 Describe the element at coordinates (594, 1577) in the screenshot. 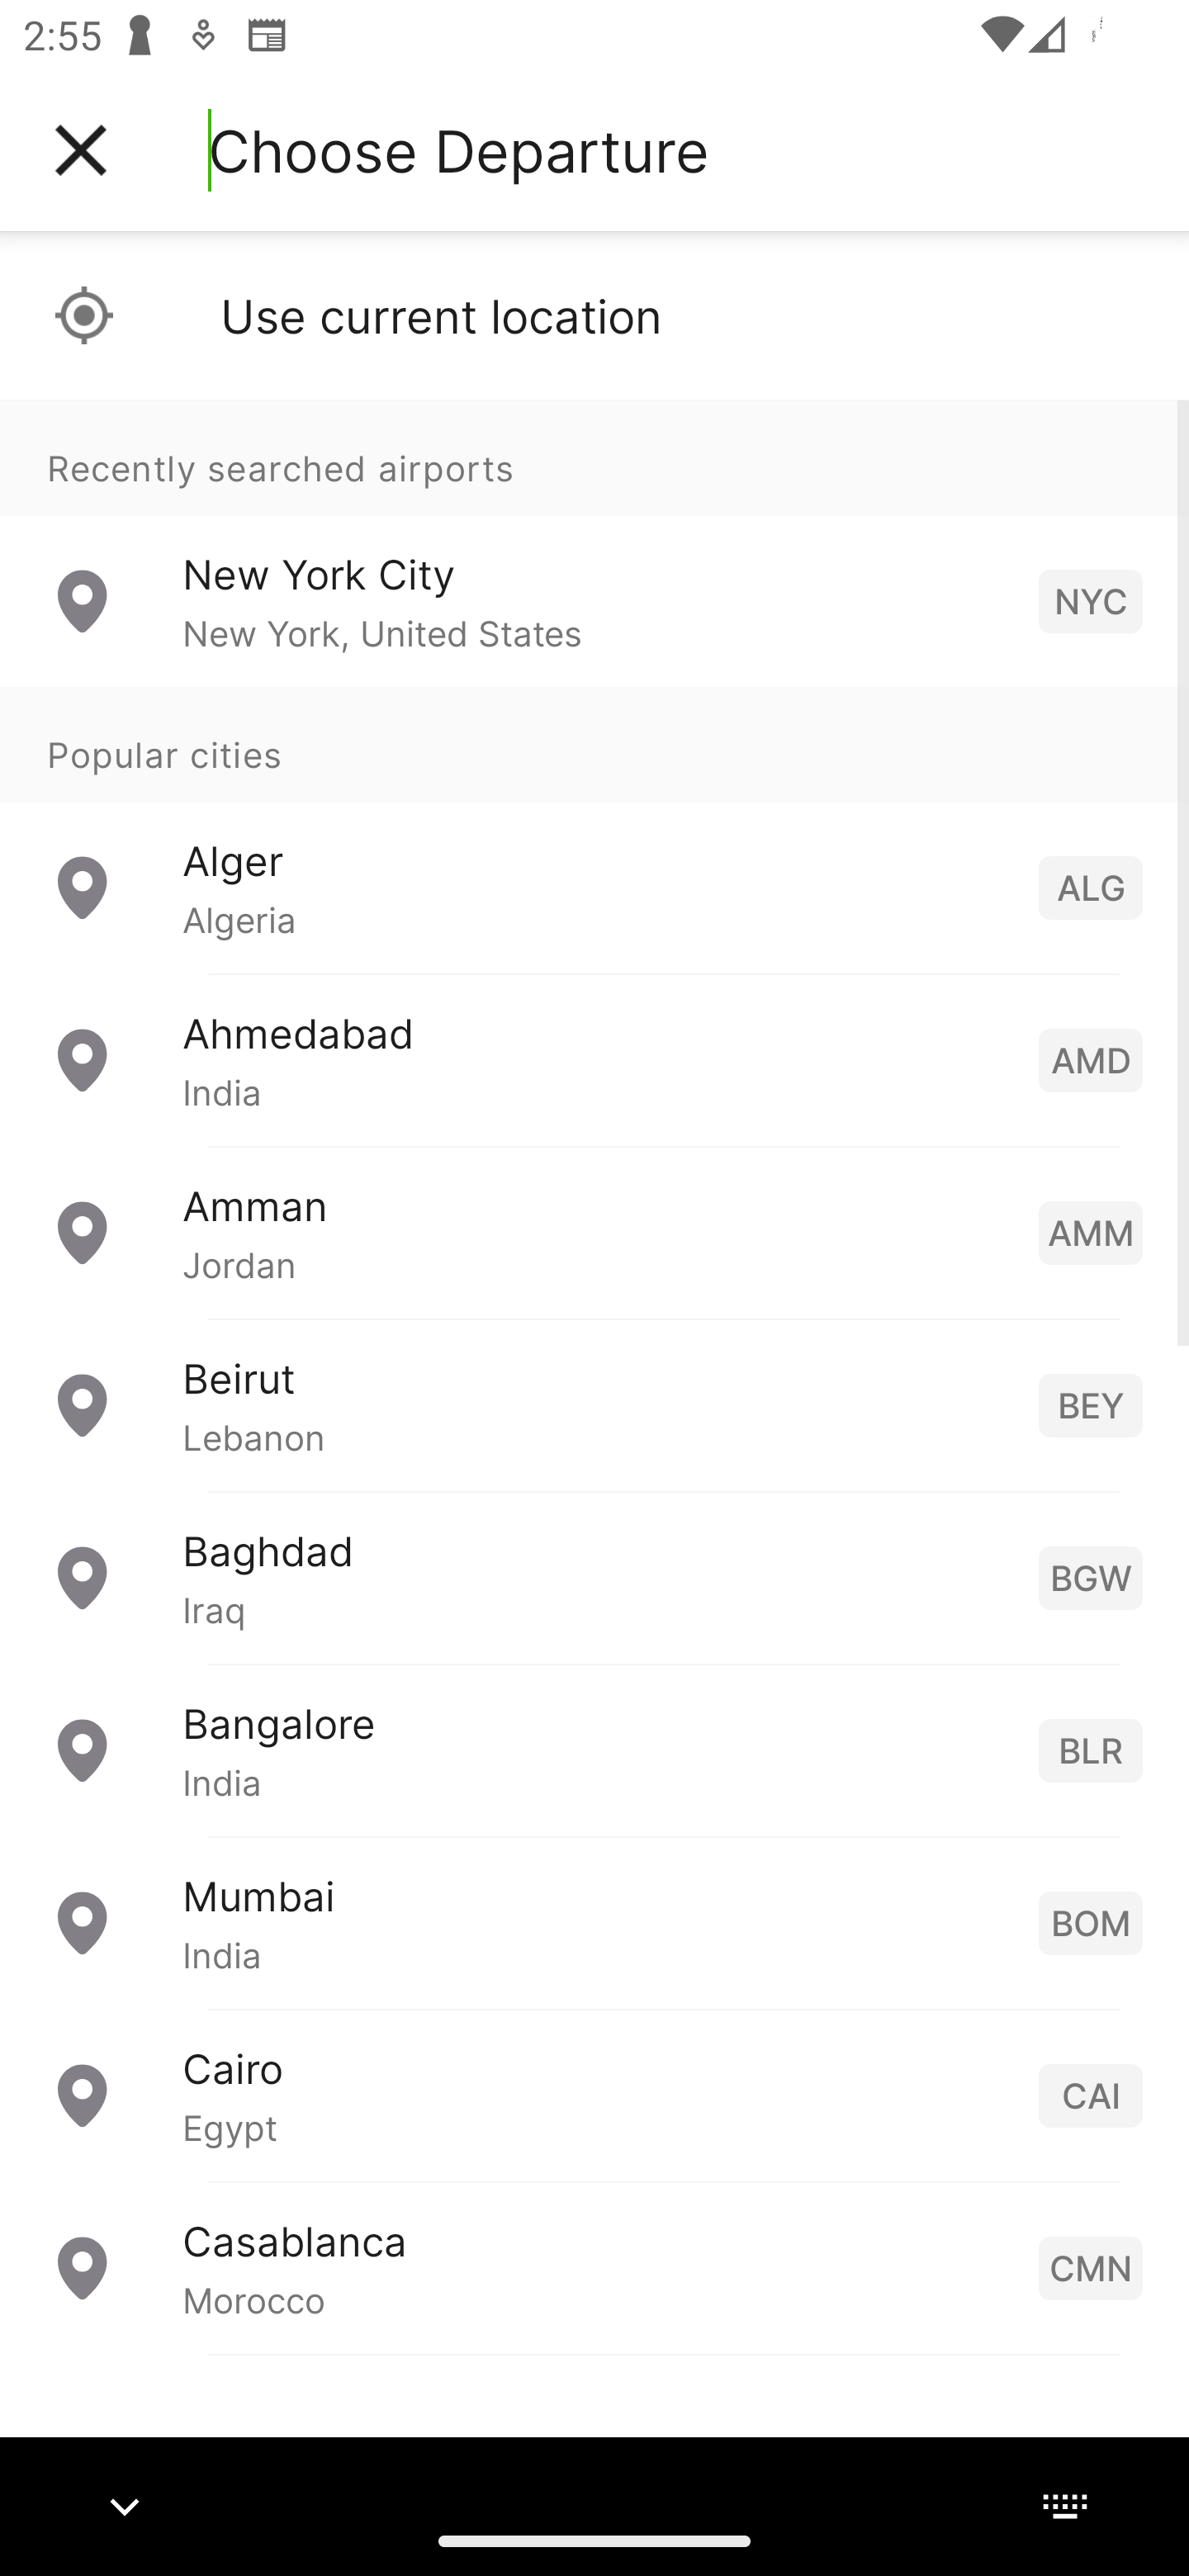

I see `Baghdad Iraq BGW` at that location.